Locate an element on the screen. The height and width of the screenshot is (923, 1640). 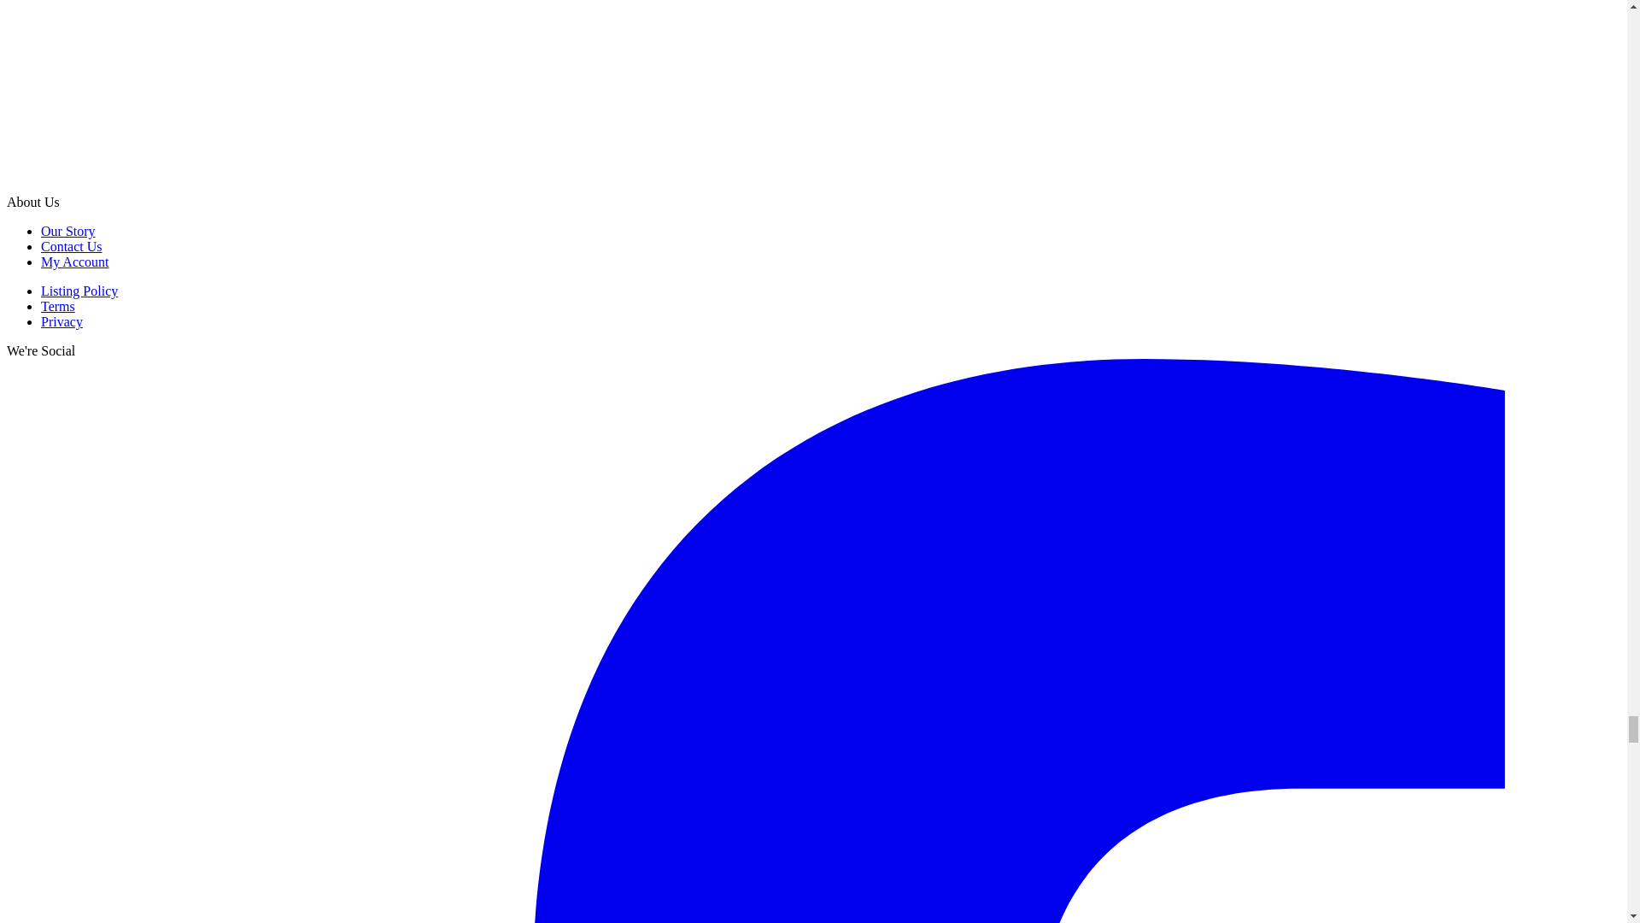
Contact Us is located at coordinates (72, 246).